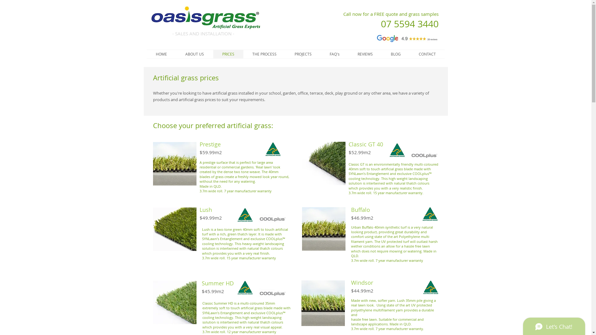  I want to click on PROJECTS, so click(303, 54).